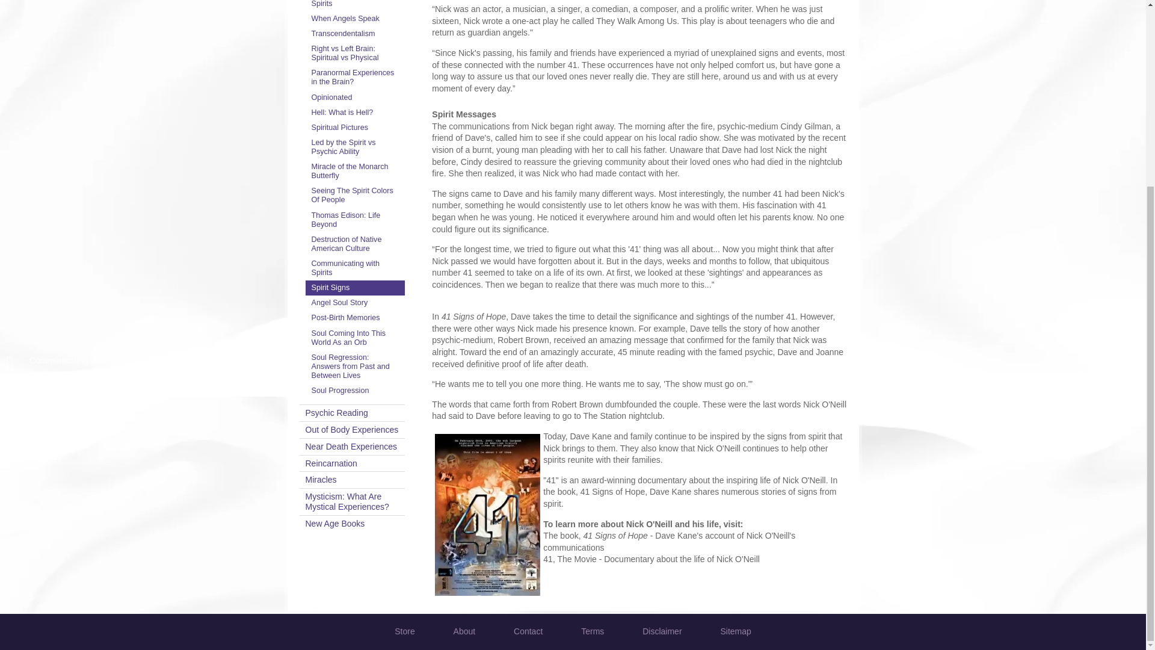 Image resolution: width=1155 pixels, height=650 pixels. I want to click on Opinionated, so click(355, 97).